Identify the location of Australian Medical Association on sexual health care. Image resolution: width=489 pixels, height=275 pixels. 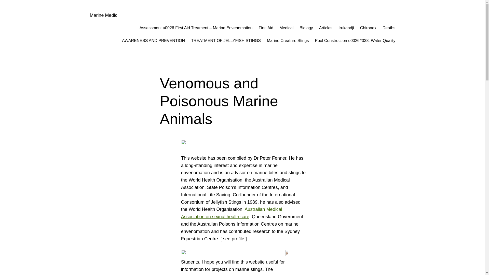
(232, 213).